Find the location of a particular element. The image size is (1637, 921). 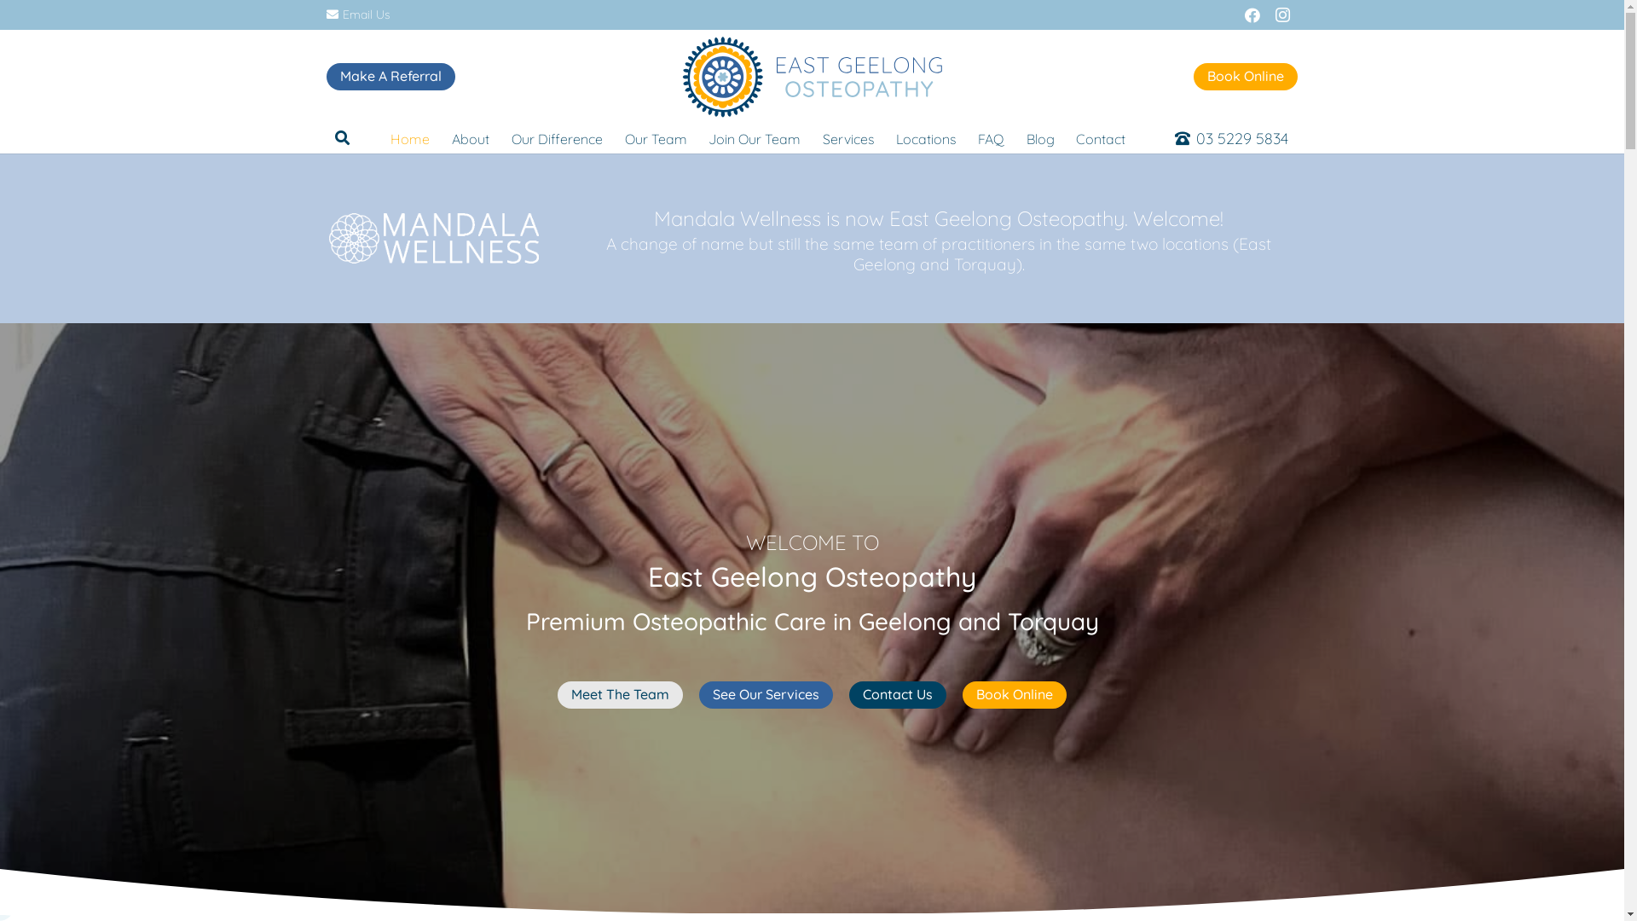

Contact is located at coordinates (1101, 139).